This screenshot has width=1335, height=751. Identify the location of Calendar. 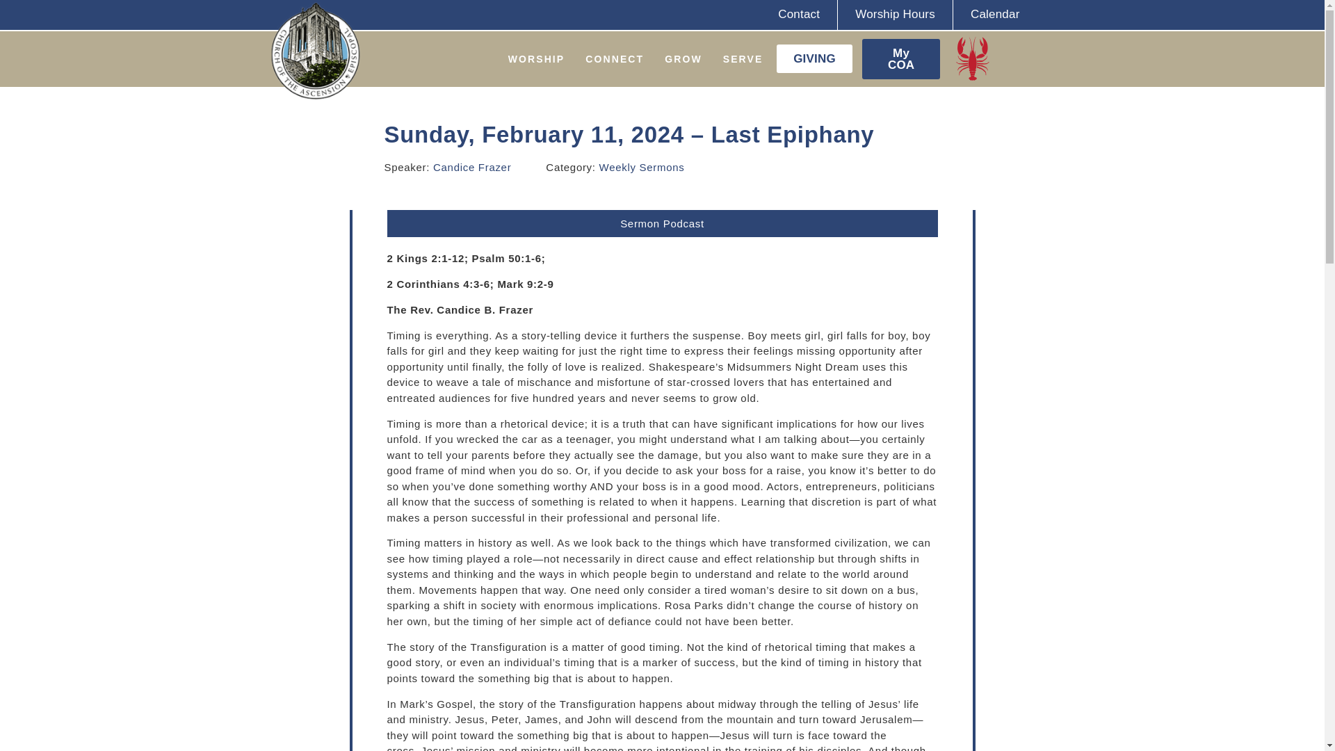
(994, 14).